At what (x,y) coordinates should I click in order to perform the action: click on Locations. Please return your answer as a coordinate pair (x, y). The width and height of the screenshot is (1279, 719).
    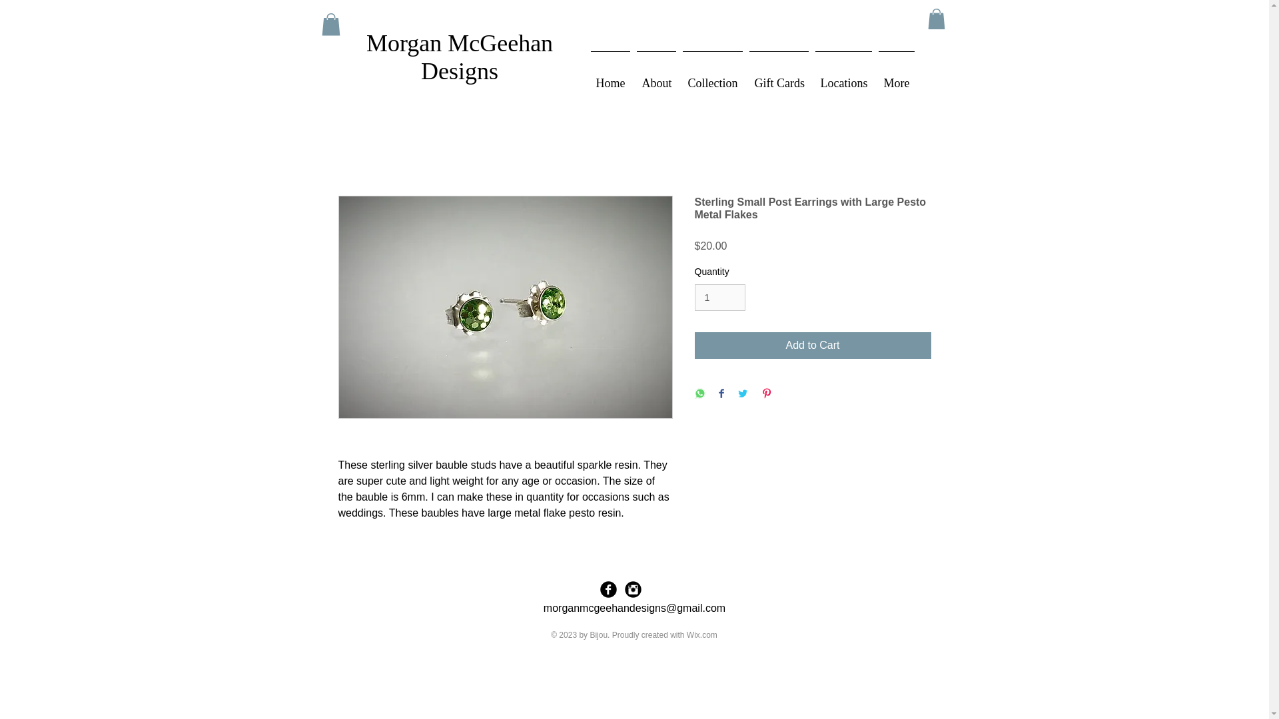
    Looking at the image, I should click on (843, 77).